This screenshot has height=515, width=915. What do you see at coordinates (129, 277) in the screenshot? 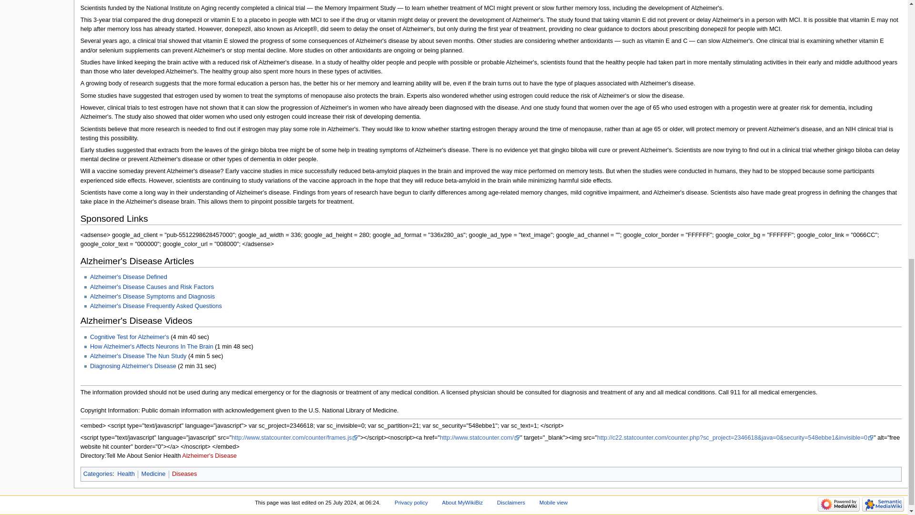
I see `Alzheimer's Disease Defined` at bounding box center [129, 277].